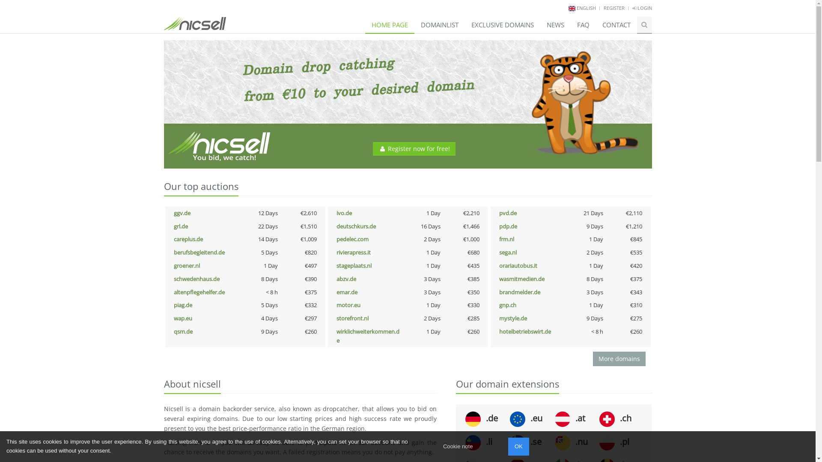  What do you see at coordinates (368, 336) in the screenshot?
I see `wirklichweiterkommen.de` at bounding box center [368, 336].